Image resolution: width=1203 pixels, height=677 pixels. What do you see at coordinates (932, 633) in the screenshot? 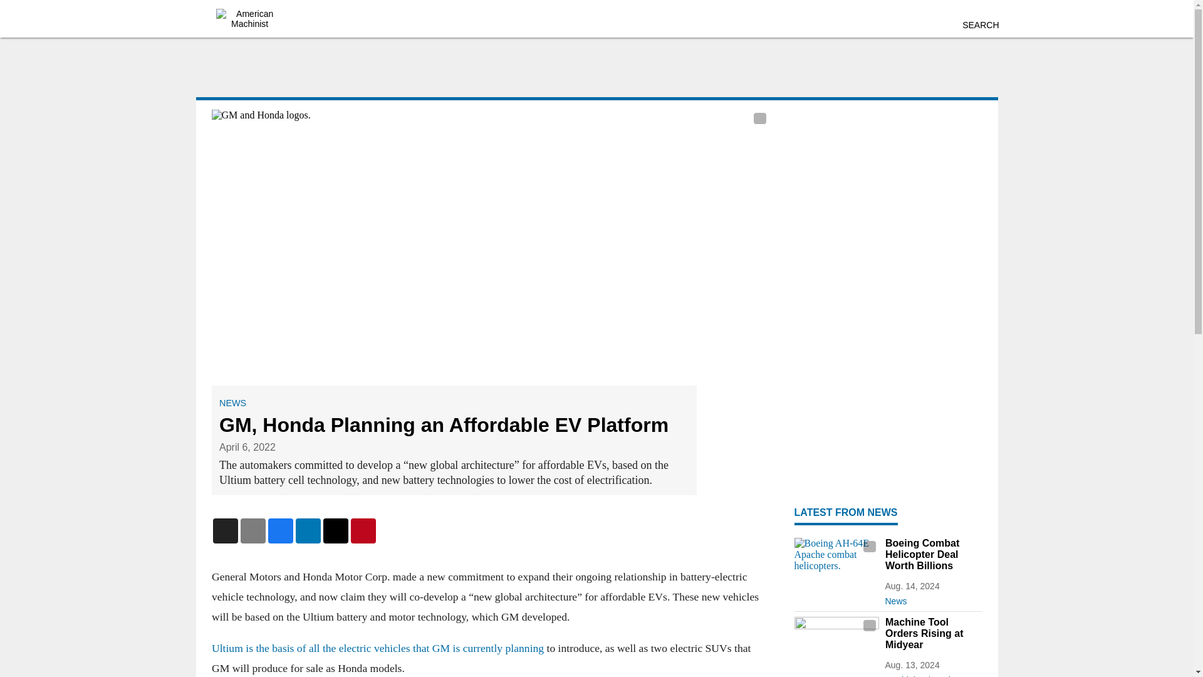
I see `Machine Tool Orders Rising at Midyear` at bounding box center [932, 633].